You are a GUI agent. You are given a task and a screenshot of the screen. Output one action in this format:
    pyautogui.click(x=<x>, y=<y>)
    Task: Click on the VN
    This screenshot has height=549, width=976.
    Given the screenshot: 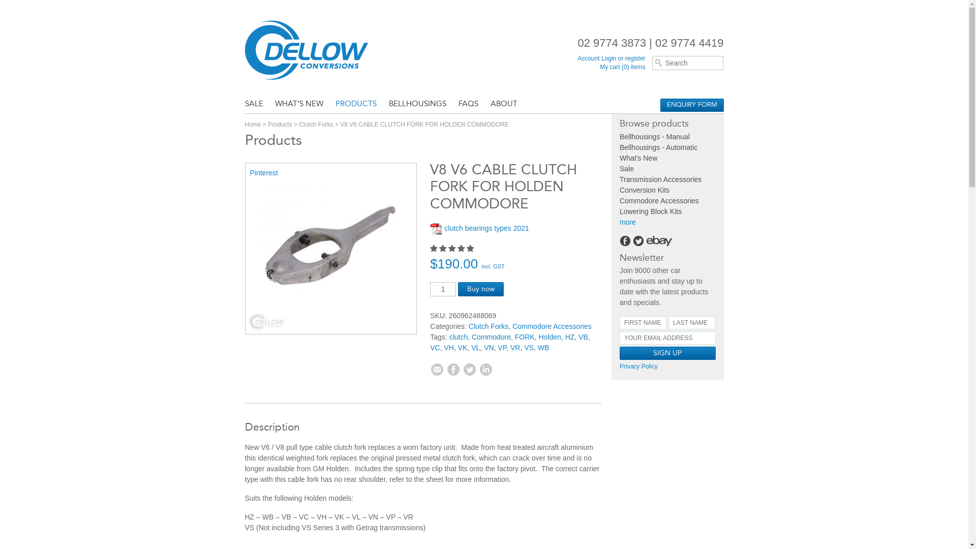 What is the action you would take?
    pyautogui.click(x=489, y=348)
    